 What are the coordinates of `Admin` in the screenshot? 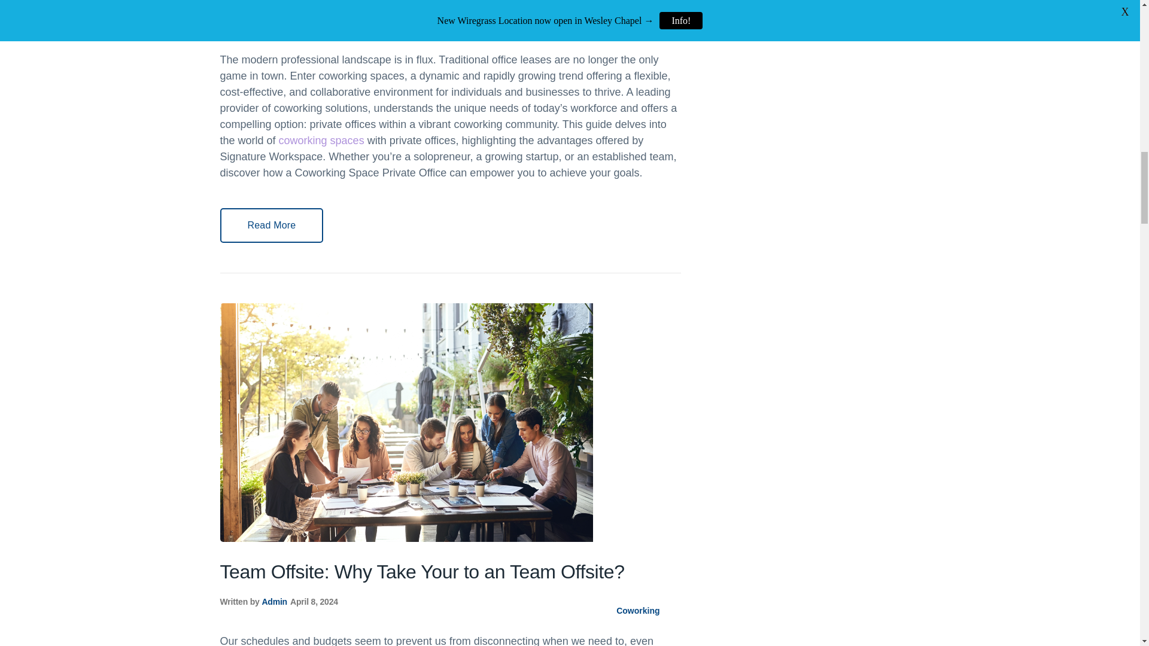 It's located at (274, 20).